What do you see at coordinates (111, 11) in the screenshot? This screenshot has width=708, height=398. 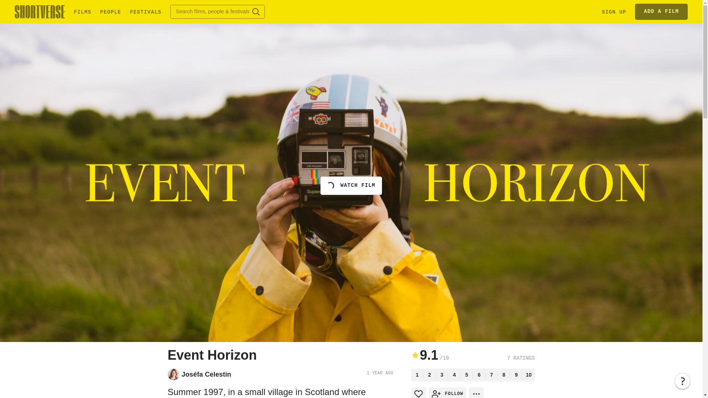 I see `PEOPLE` at bounding box center [111, 11].